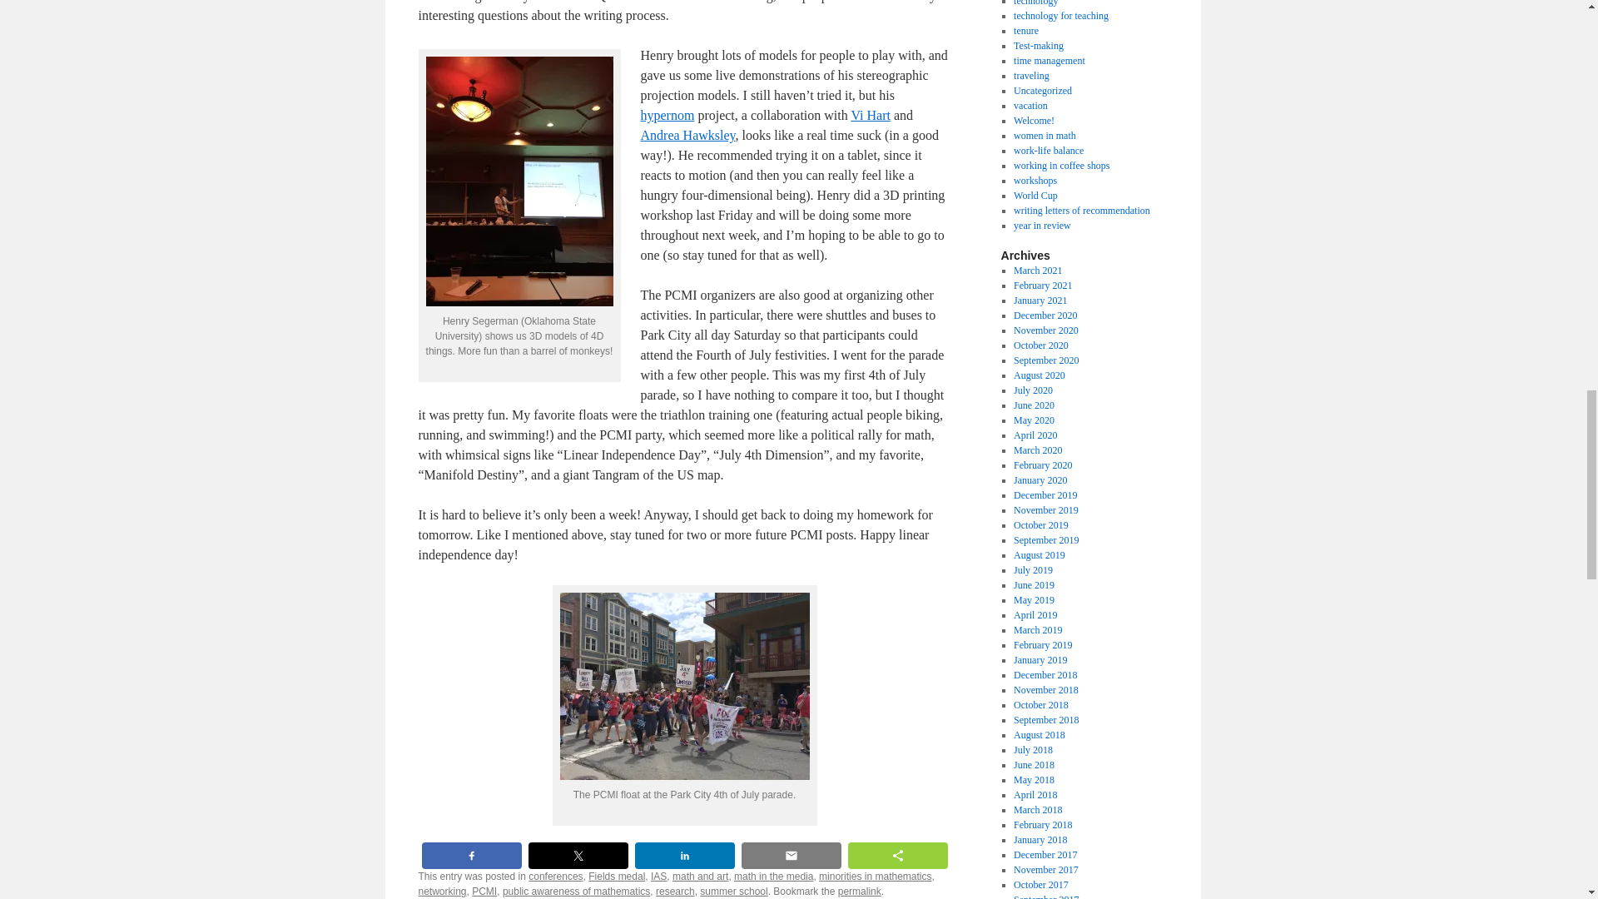 This screenshot has width=1598, height=899. What do you see at coordinates (484, 891) in the screenshot?
I see `PCMI` at bounding box center [484, 891].